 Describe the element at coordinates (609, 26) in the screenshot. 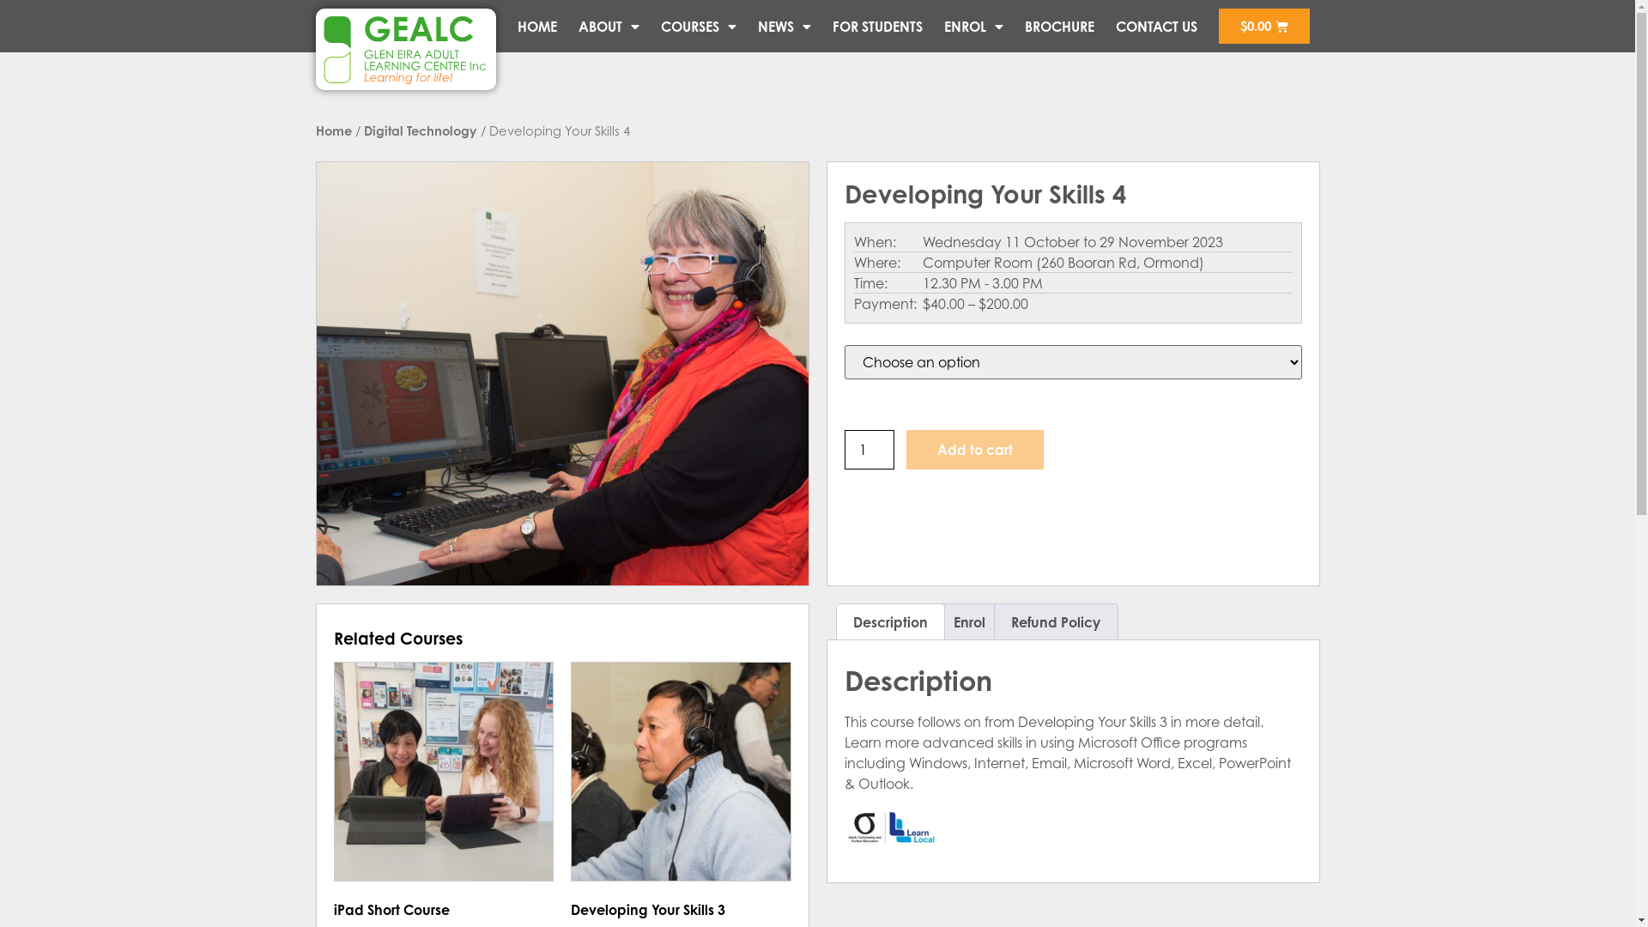

I see `ABOUT` at that location.